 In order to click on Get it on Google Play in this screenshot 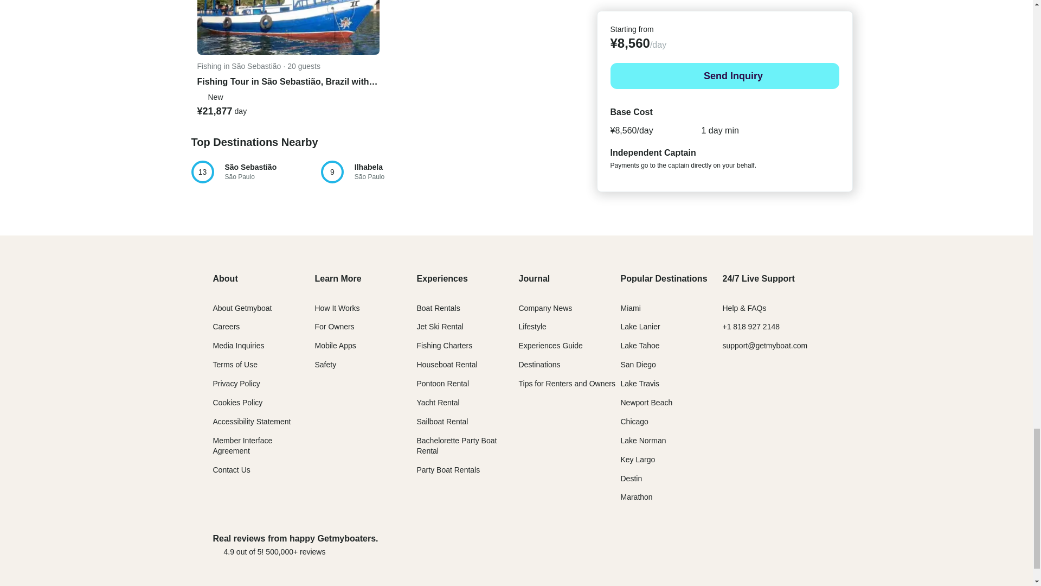, I will do `click(783, 545)`.